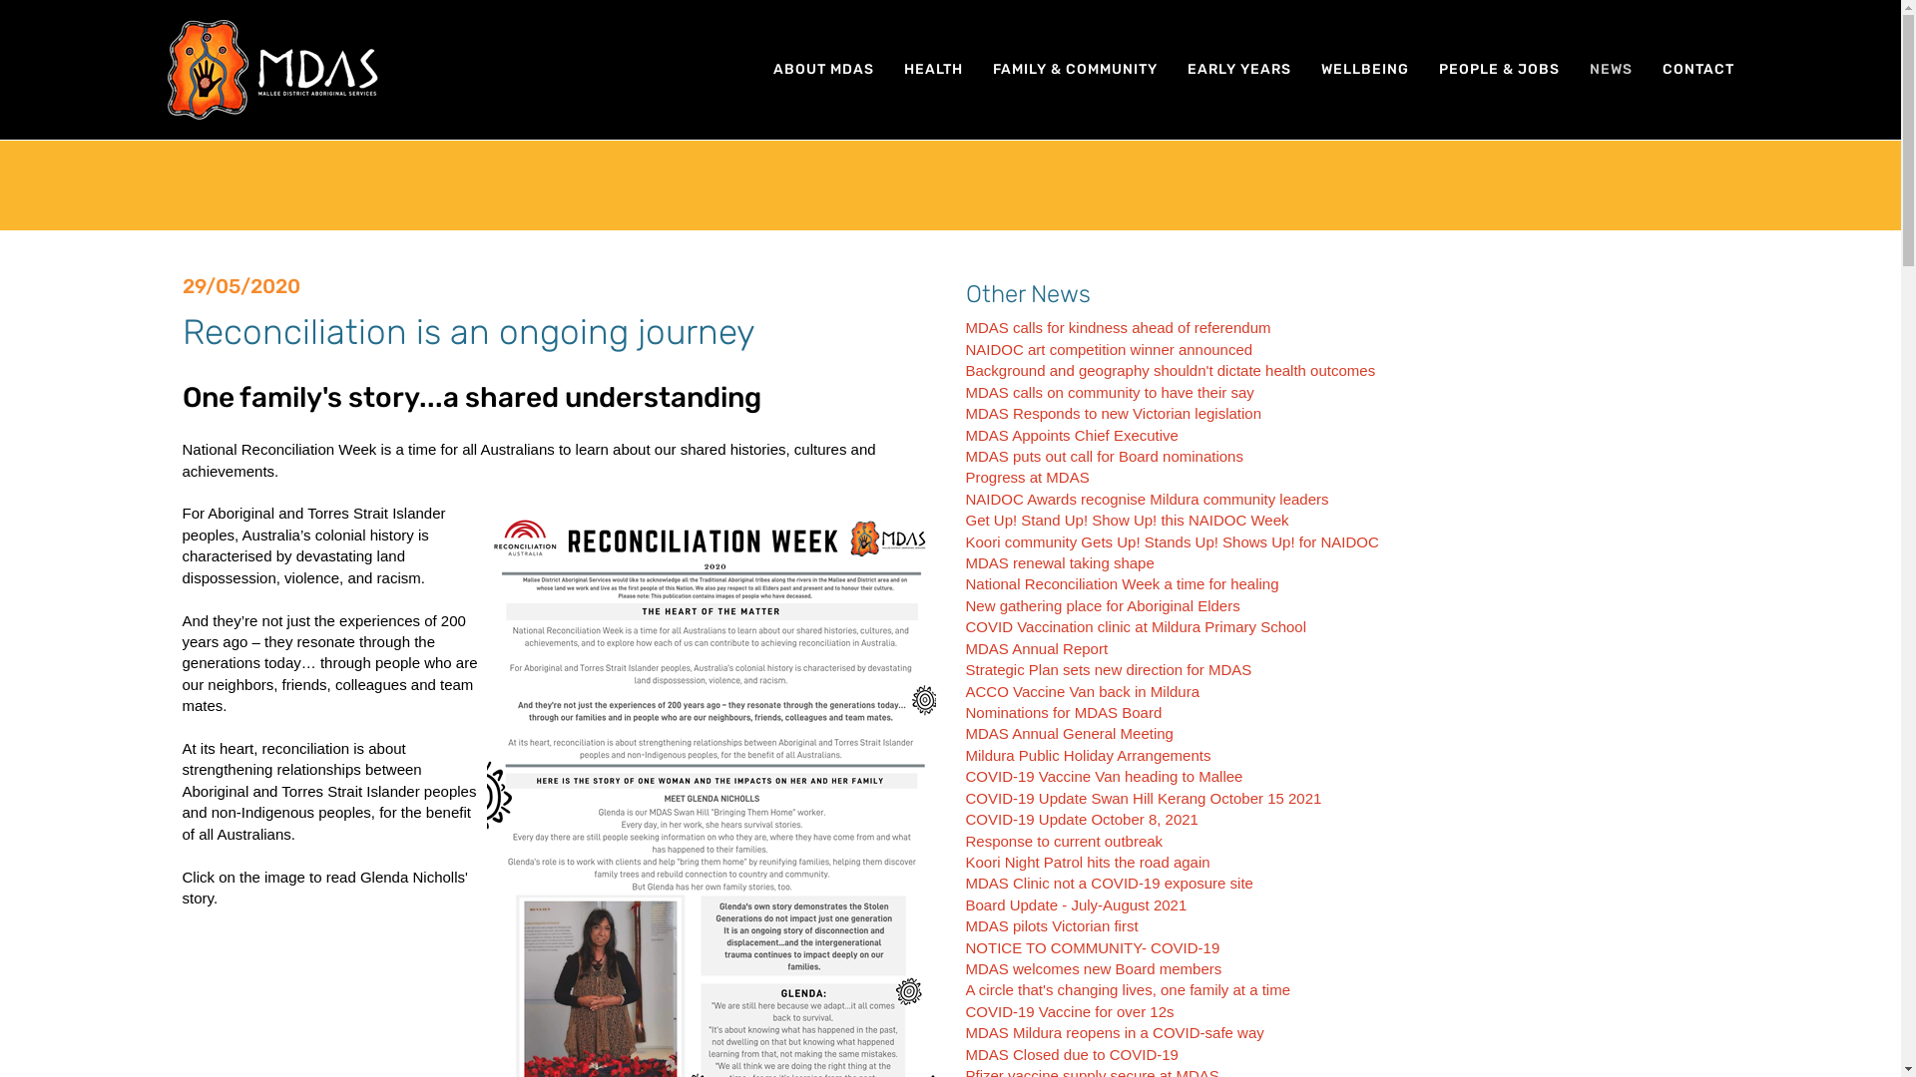 The image size is (1916, 1077). I want to click on COVID-19 Update October 8, 2021, so click(1082, 820).